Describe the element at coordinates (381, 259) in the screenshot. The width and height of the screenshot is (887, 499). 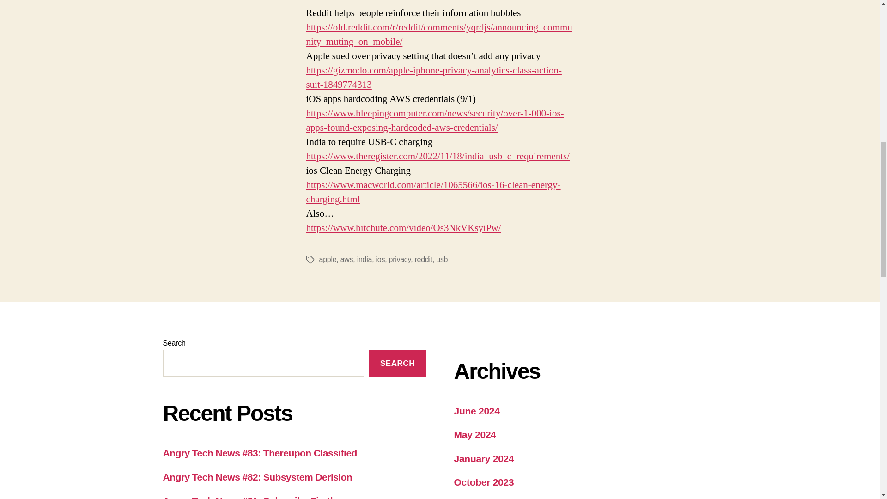
I see `ios` at that location.